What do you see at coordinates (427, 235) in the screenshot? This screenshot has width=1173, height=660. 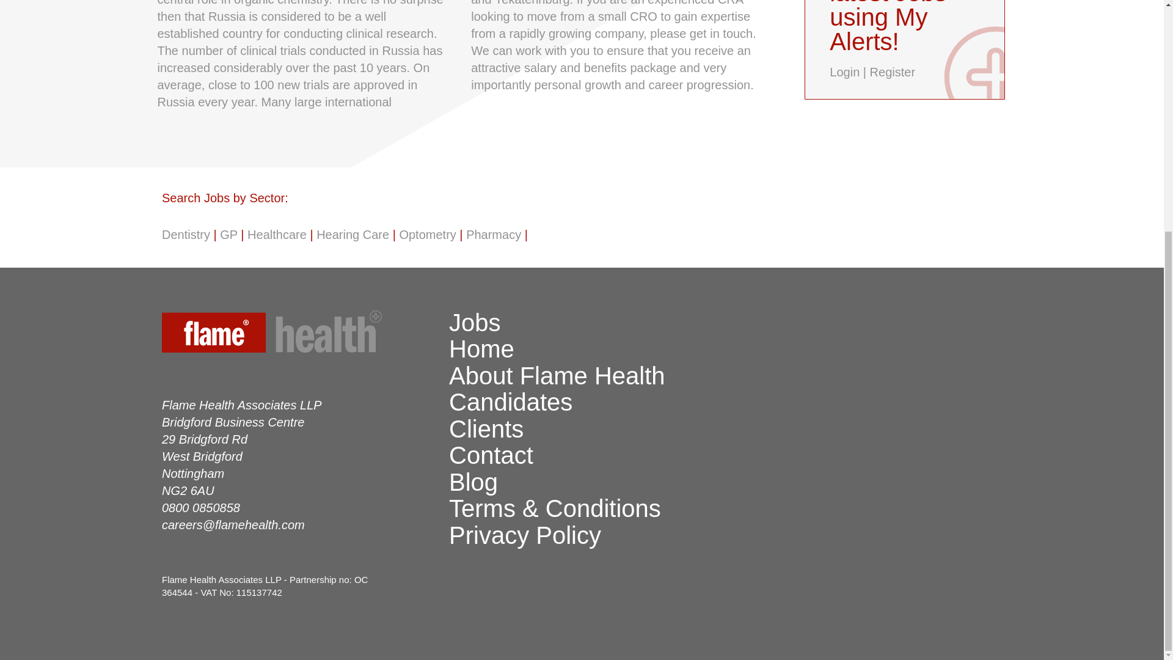 I see `Optometry` at bounding box center [427, 235].